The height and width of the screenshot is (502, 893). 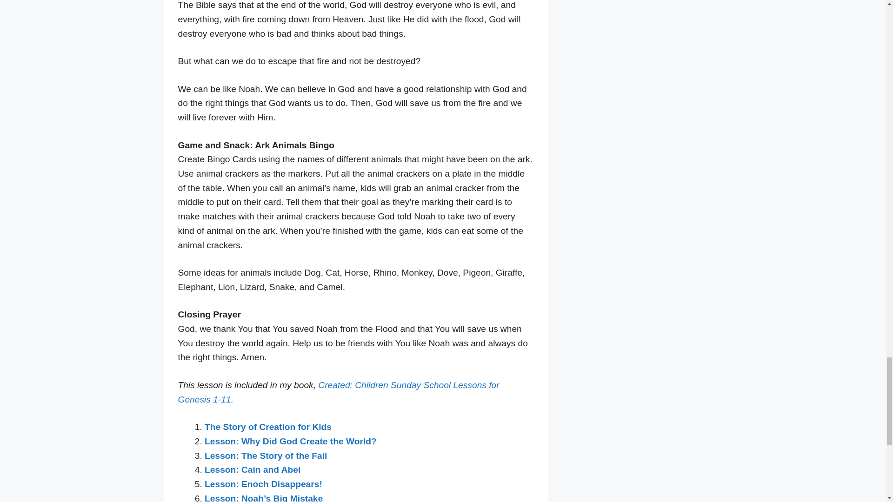 I want to click on Lesson: The Story of the Fall, so click(x=265, y=456).